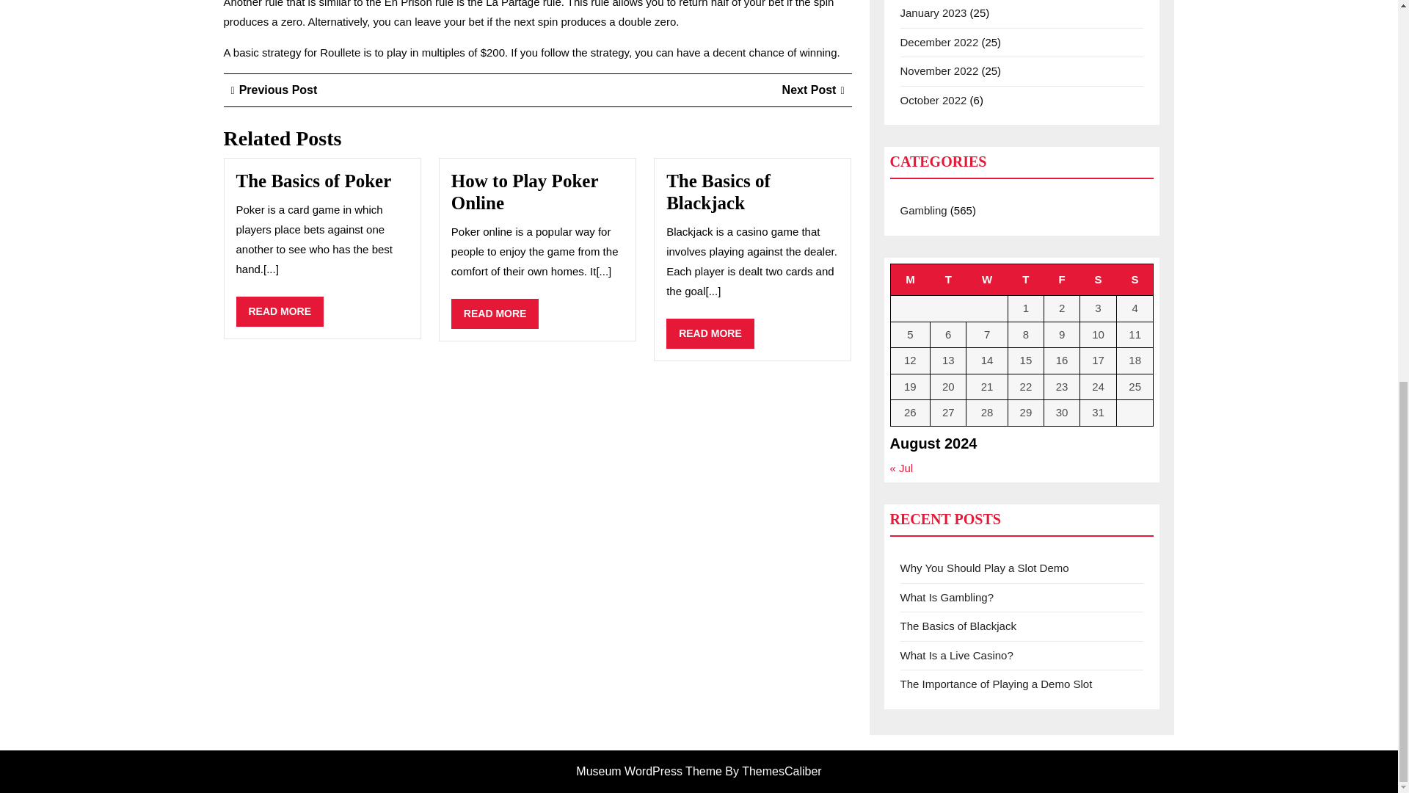  I want to click on The Basics of Blackjack, so click(1062, 279).